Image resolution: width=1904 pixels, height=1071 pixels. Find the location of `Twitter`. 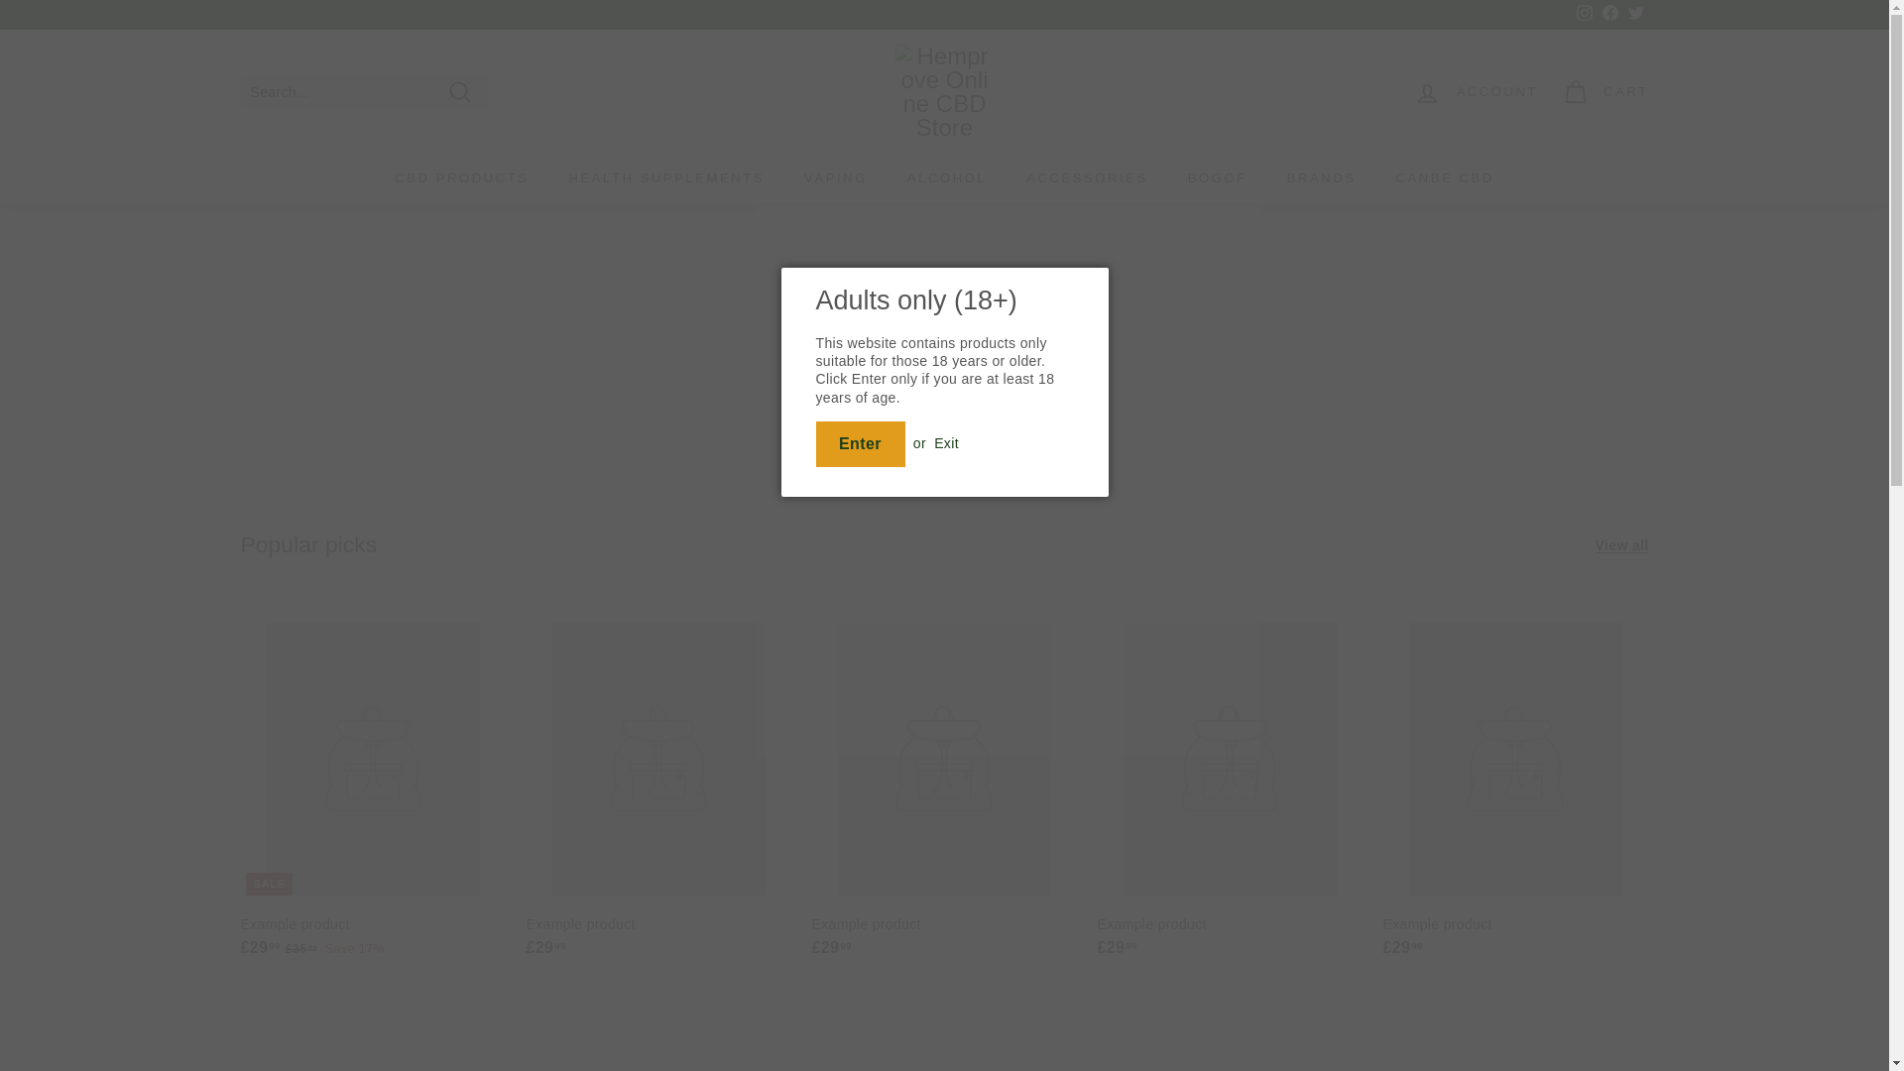

Twitter is located at coordinates (1634, 15).